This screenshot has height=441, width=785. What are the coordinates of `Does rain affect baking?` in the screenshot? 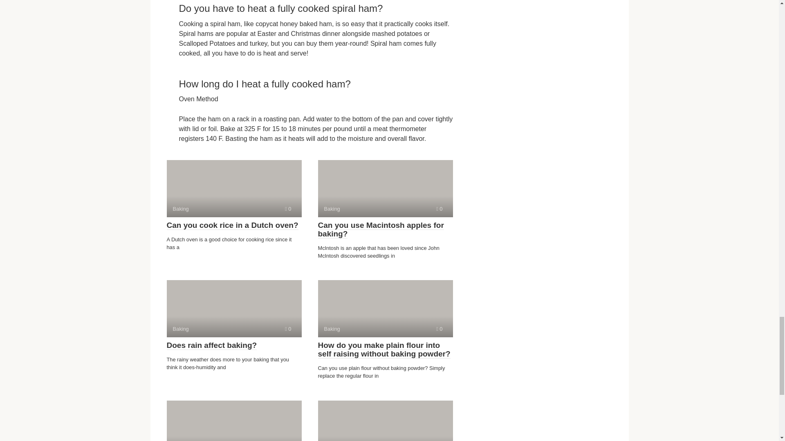 It's located at (439, 209).